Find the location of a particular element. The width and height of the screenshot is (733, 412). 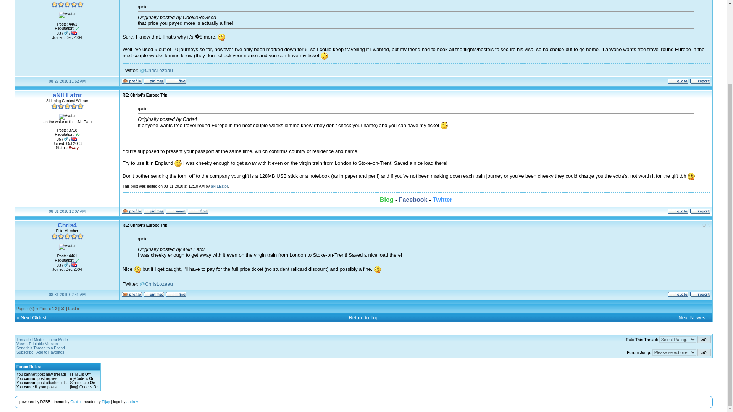

Report this post to the forum Moderators is located at coordinates (700, 82).